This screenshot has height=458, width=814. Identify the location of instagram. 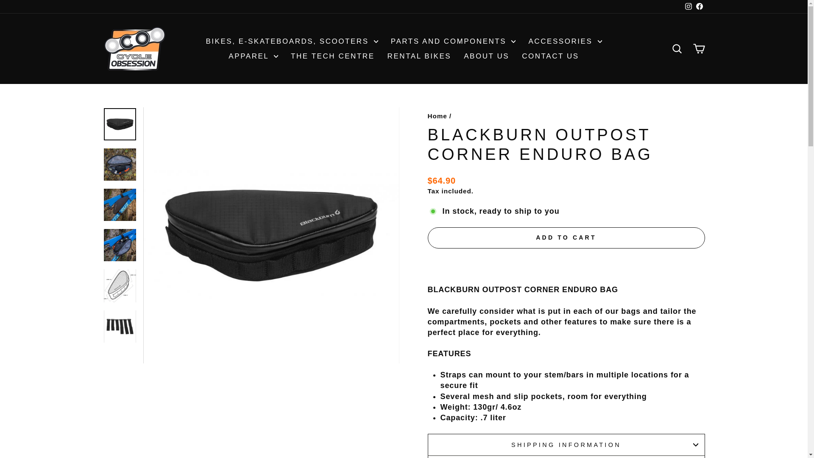
(689, 6).